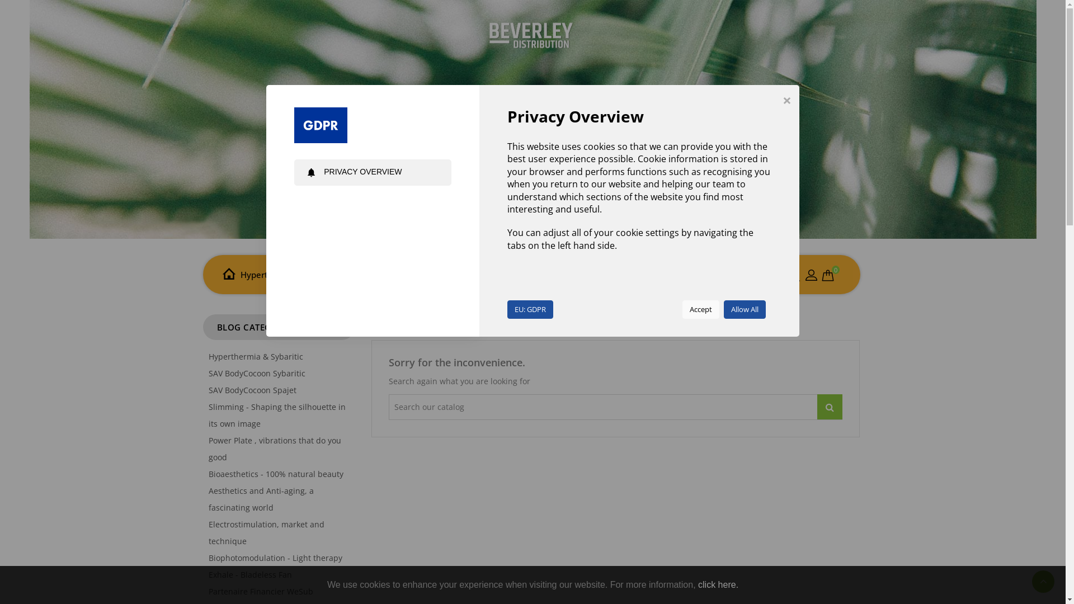 The width and height of the screenshot is (1074, 604). What do you see at coordinates (613, 275) in the screenshot?
I see `Tips!` at bounding box center [613, 275].